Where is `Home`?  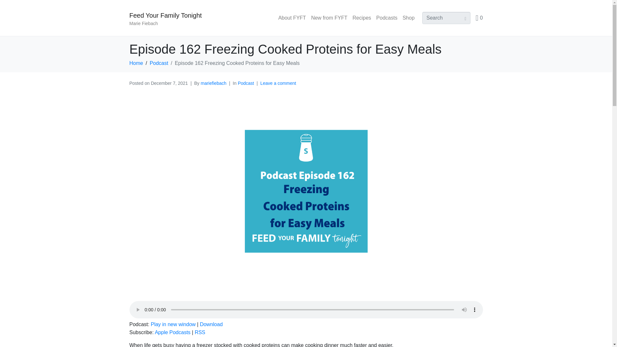 Home is located at coordinates (136, 63).